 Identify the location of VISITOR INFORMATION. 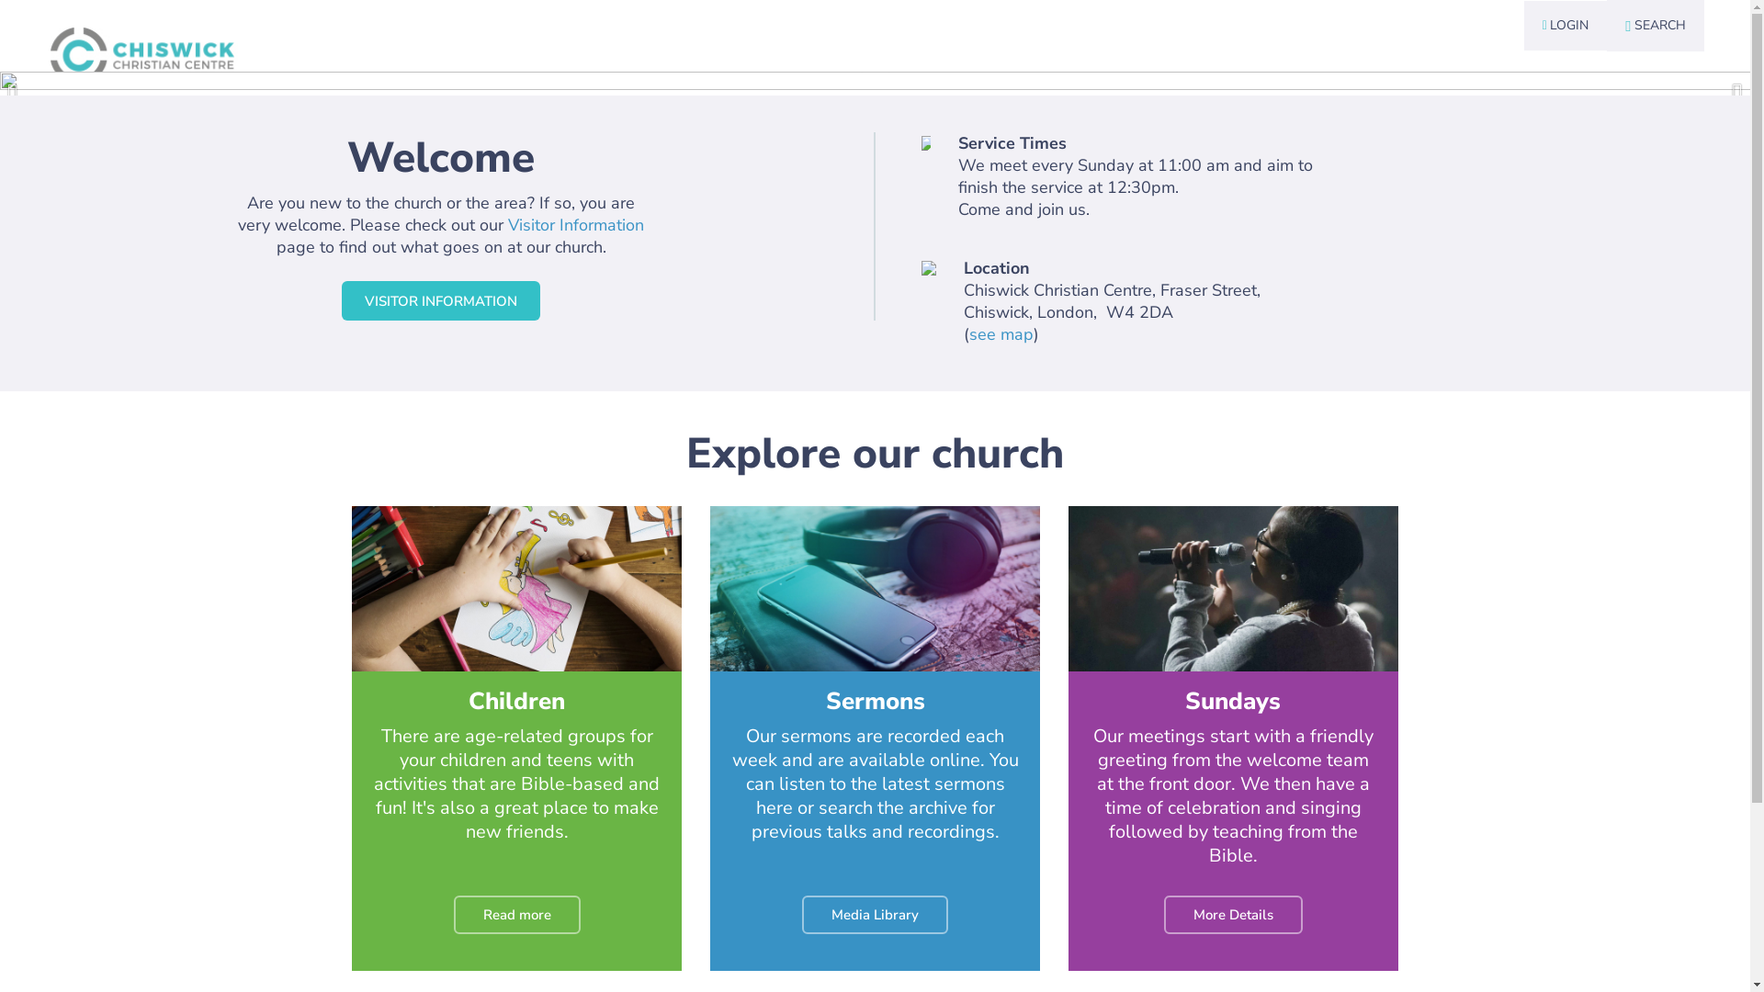
(441, 301).